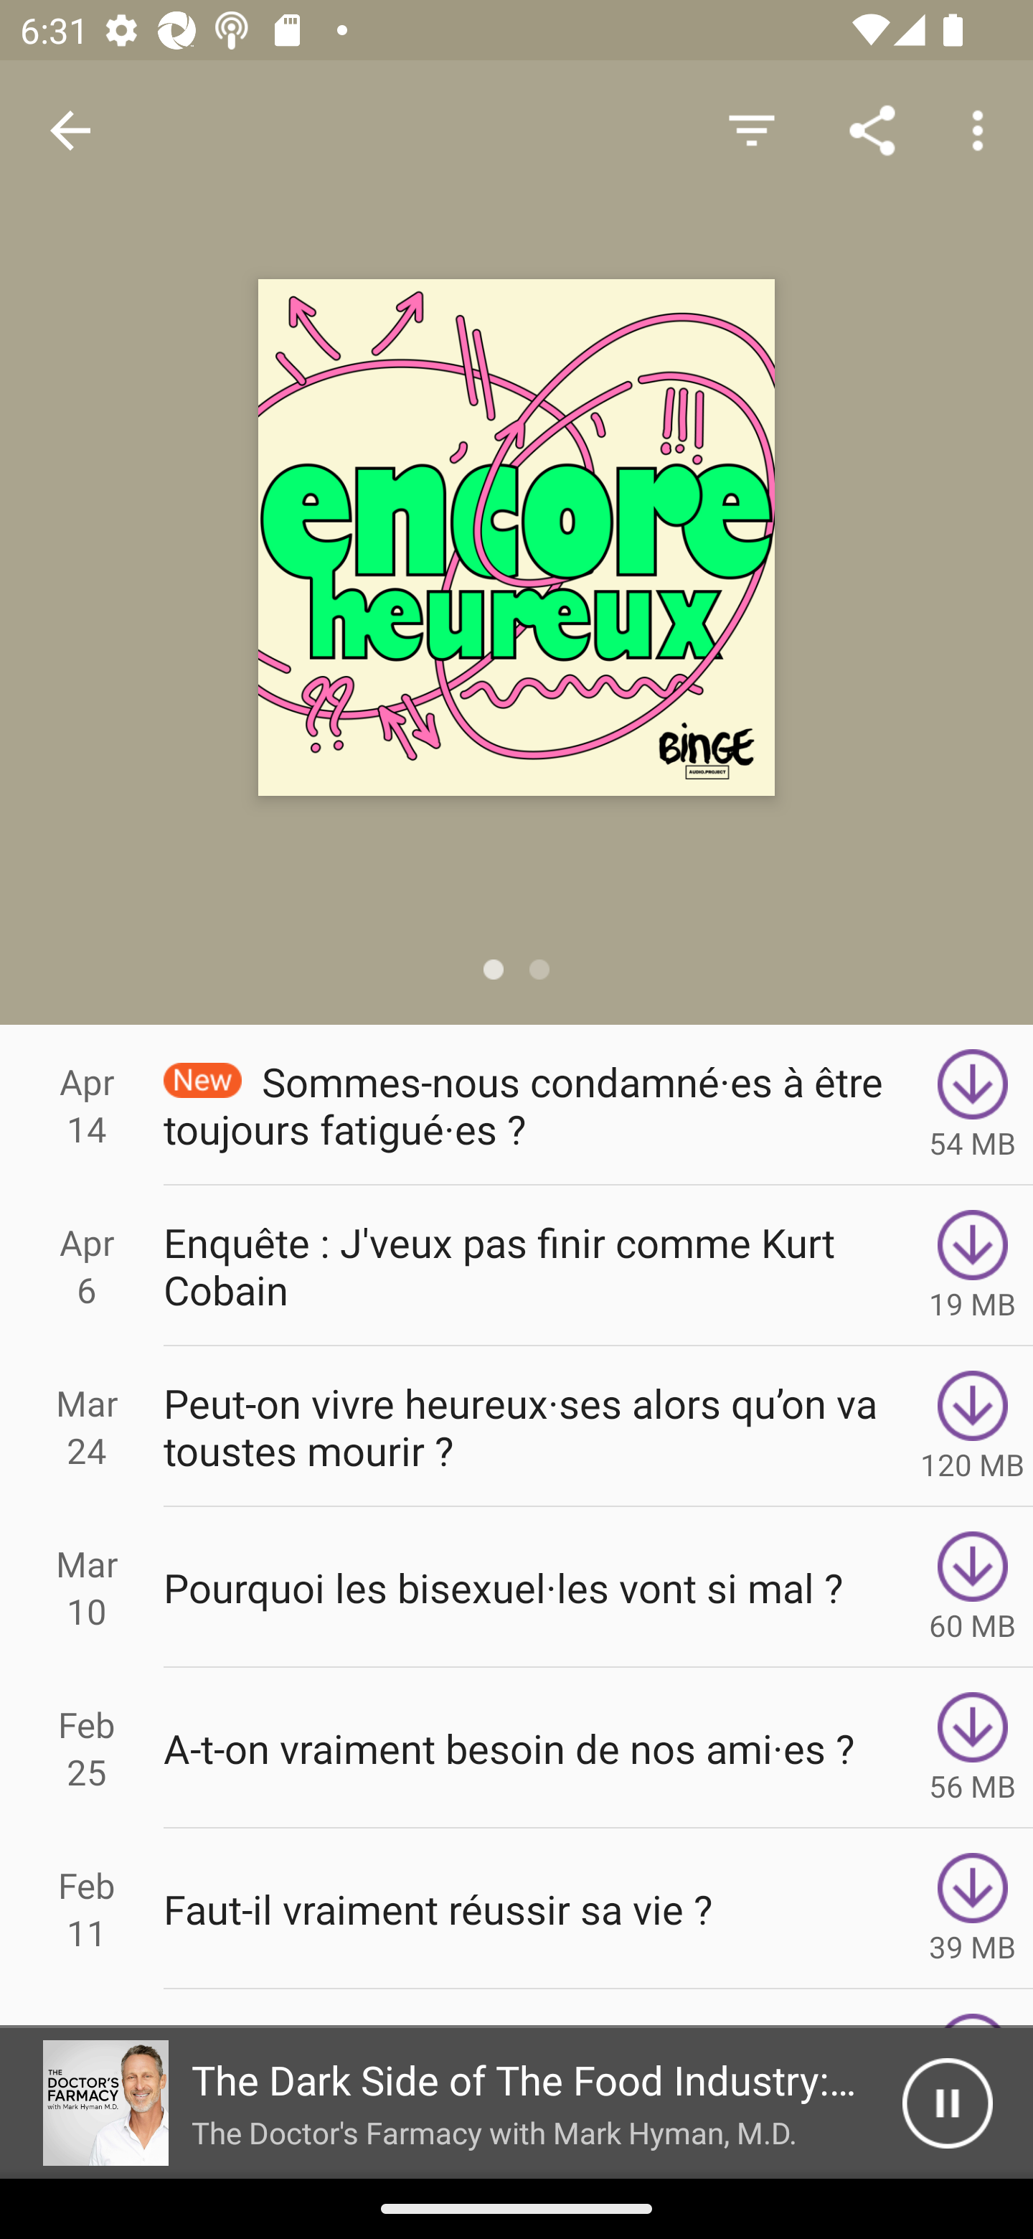 The image size is (1033, 2239). What do you see at coordinates (973, 1426) in the screenshot?
I see `Download 120 MB` at bounding box center [973, 1426].